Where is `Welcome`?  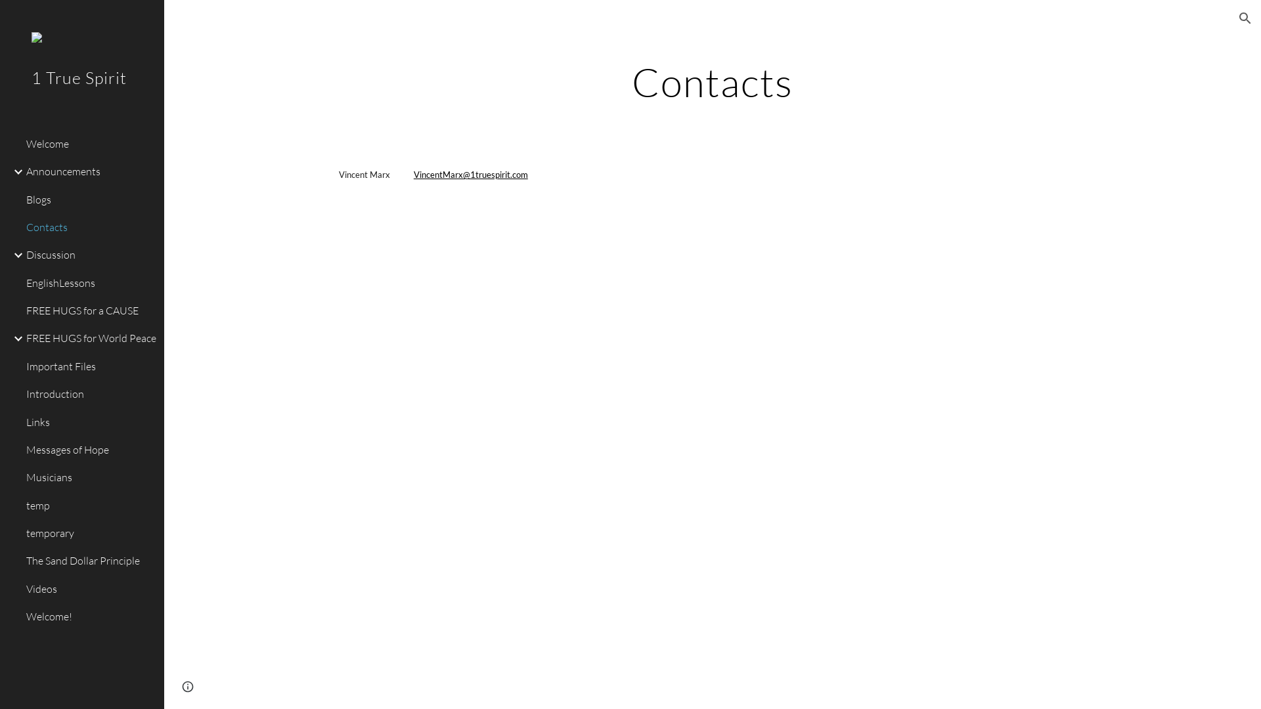
Welcome is located at coordinates (90, 144).